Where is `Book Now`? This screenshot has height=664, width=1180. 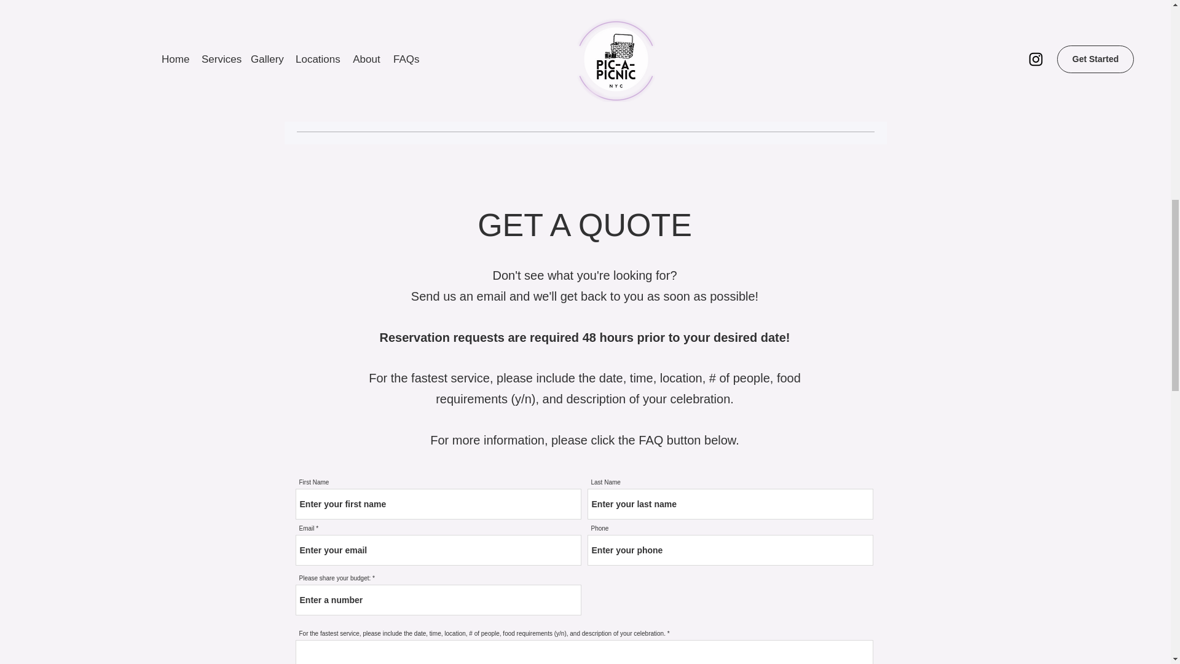
Book Now is located at coordinates (827, 38).